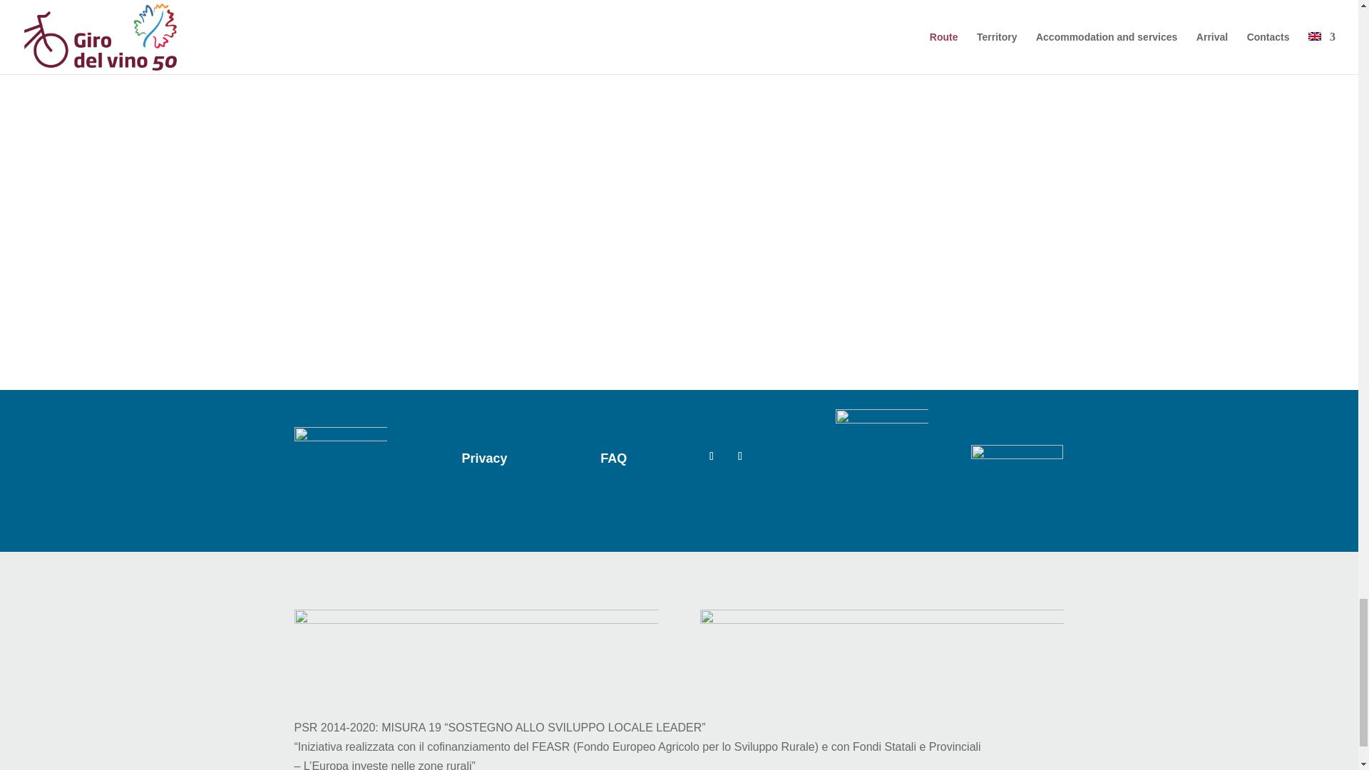  What do you see at coordinates (711, 456) in the screenshot?
I see `Follow on Facebook` at bounding box center [711, 456].